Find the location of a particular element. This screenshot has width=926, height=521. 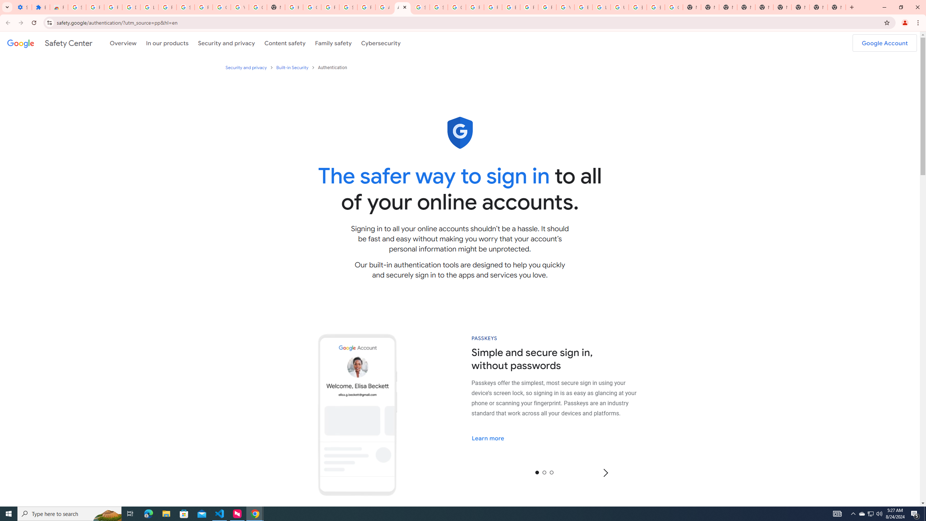

Settings - On startup is located at coordinates (22, 7).